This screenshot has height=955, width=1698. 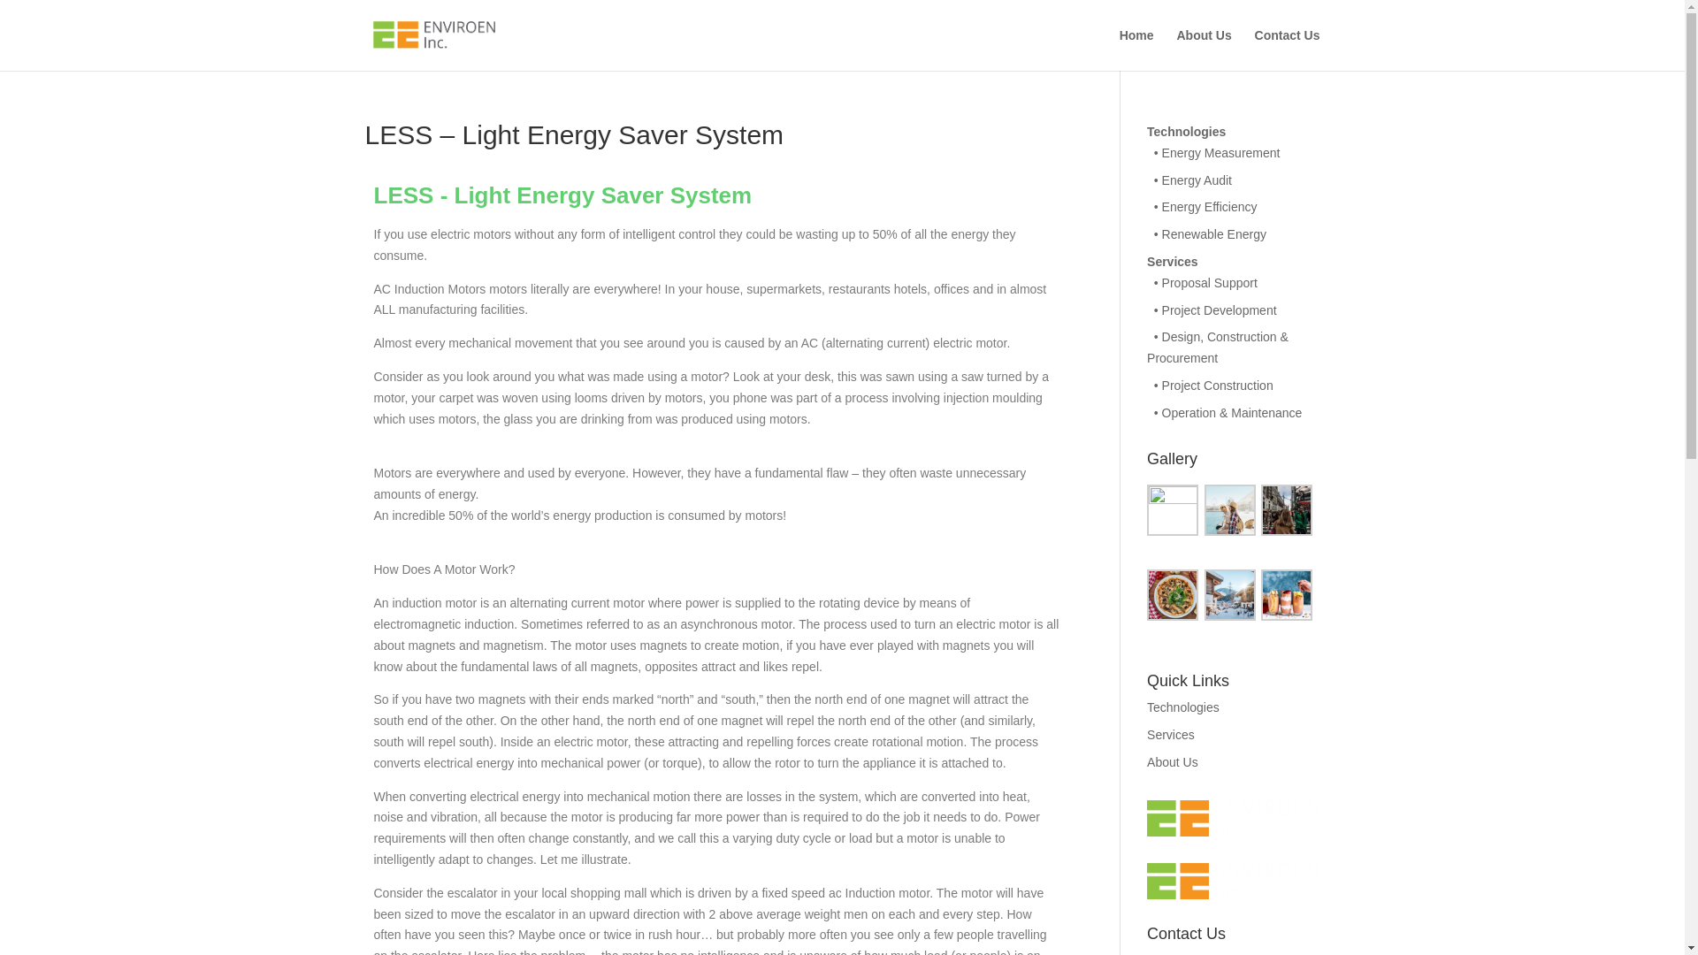 I want to click on About Us, so click(x=1204, y=50).